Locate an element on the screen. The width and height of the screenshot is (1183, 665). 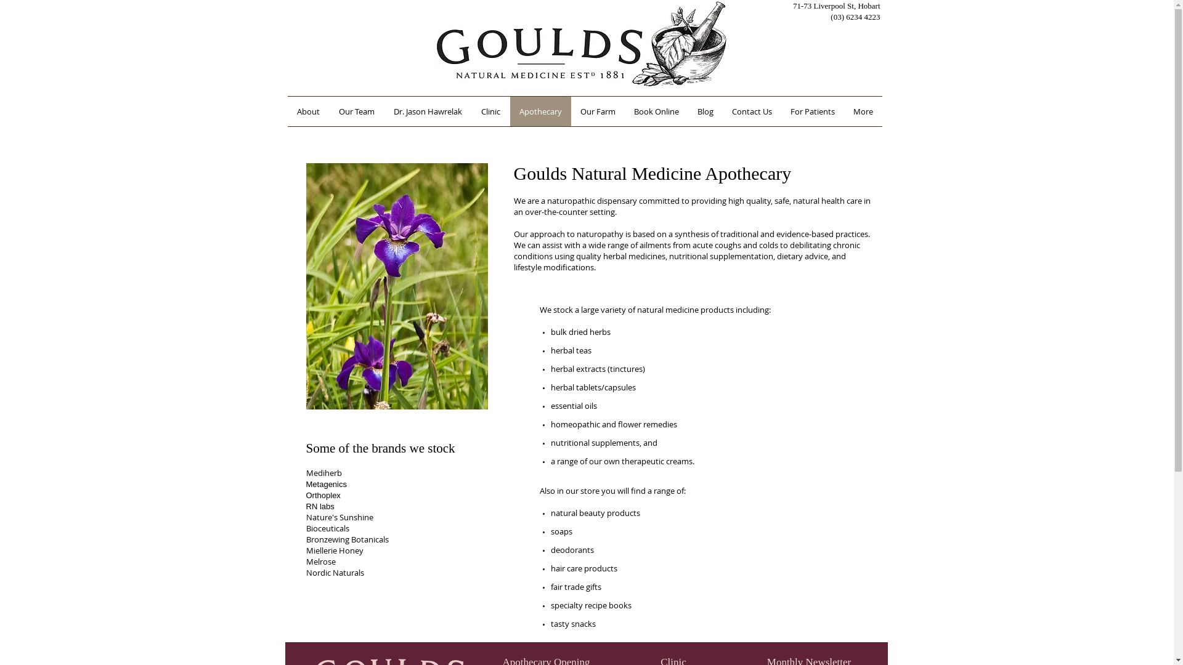
Dr. Jason Hawrelak is located at coordinates (428, 111).